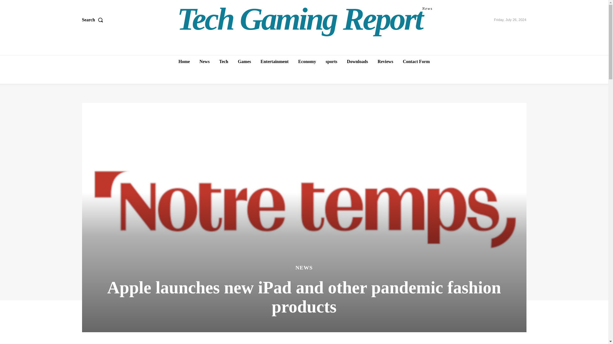  Describe the element at coordinates (224, 61) in the screenshot. I see `Tech` at that location.